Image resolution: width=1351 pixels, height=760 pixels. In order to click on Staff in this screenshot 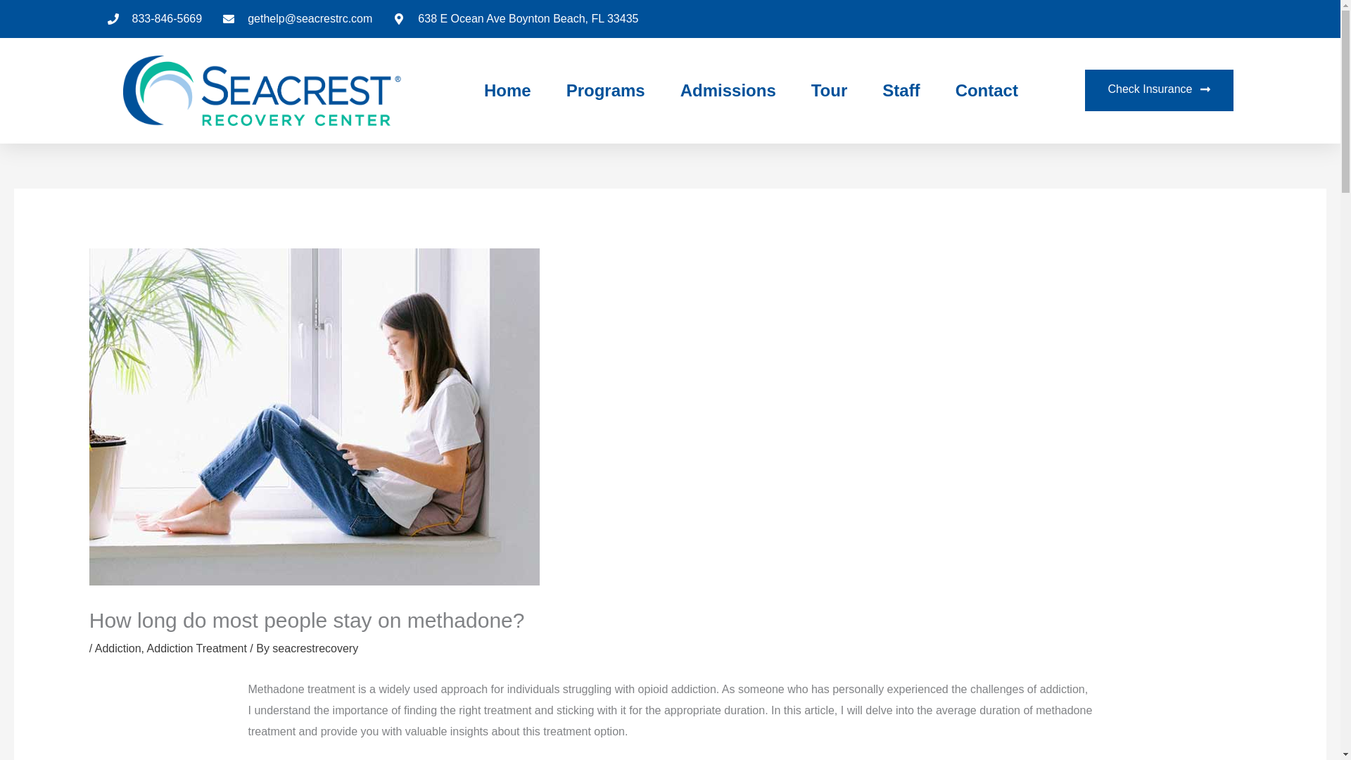, I will do `click(901, 90)`.